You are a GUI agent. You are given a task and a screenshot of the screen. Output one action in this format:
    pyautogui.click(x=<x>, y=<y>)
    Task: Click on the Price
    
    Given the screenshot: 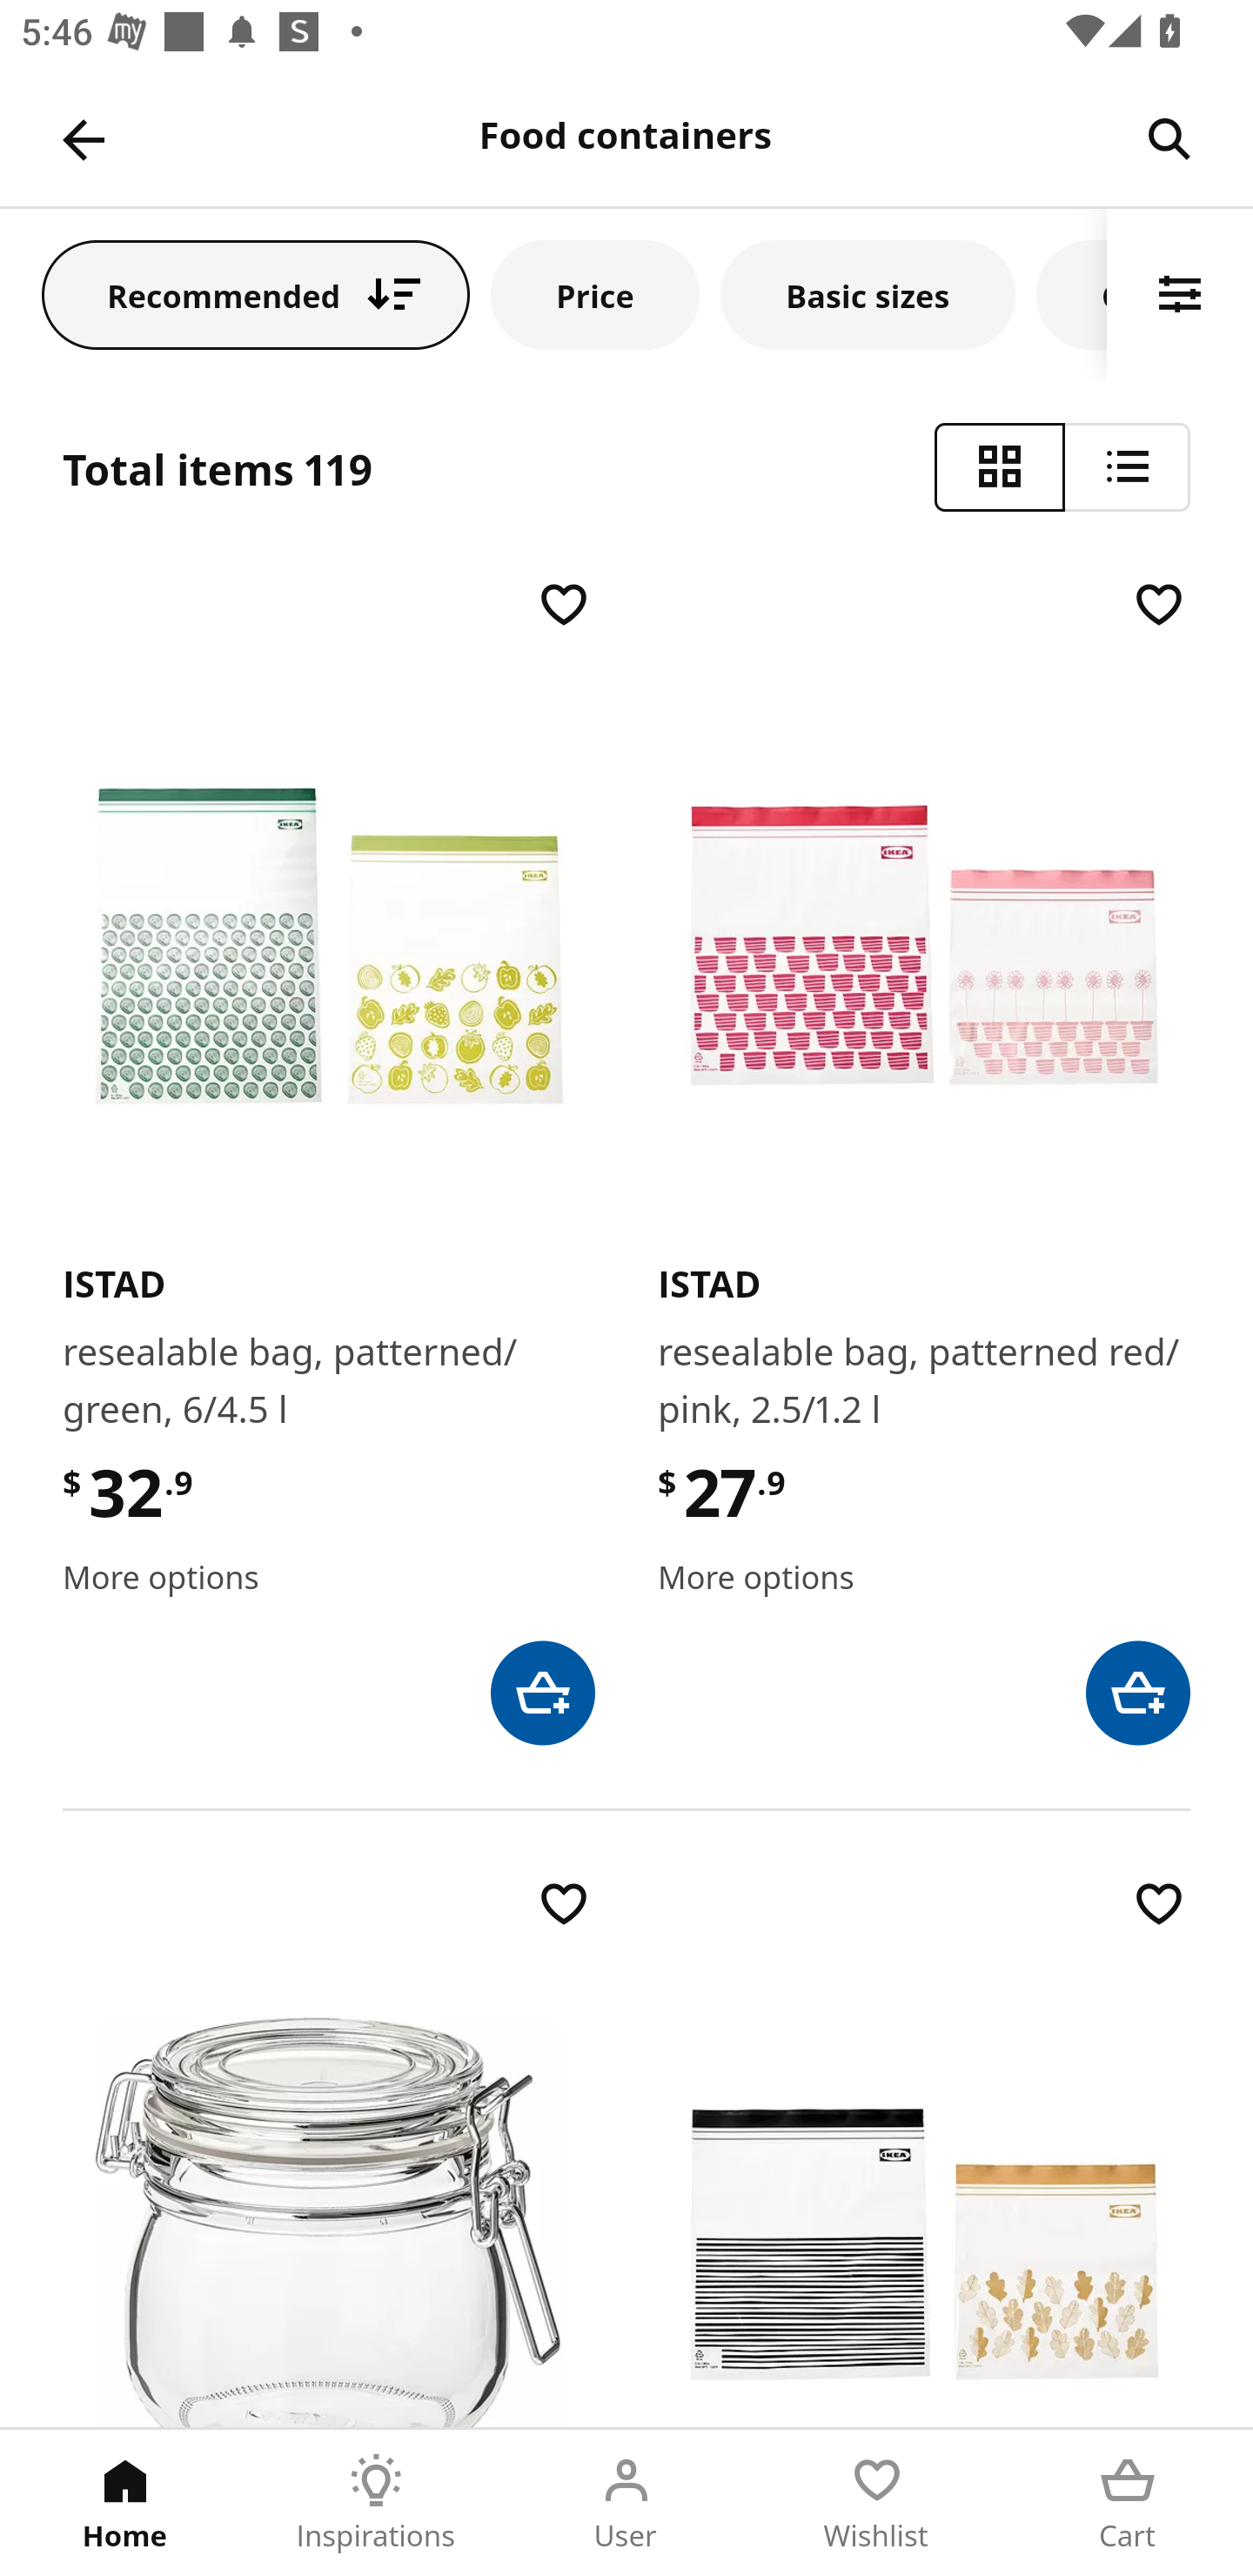 What is the action you would take?
    pyautogui.click(x=595, y=294)
    